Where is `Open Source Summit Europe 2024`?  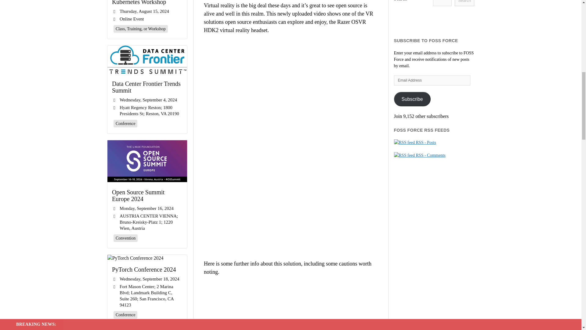
Open Source Summit Europe 2024 is located at coordinates (147, 161).